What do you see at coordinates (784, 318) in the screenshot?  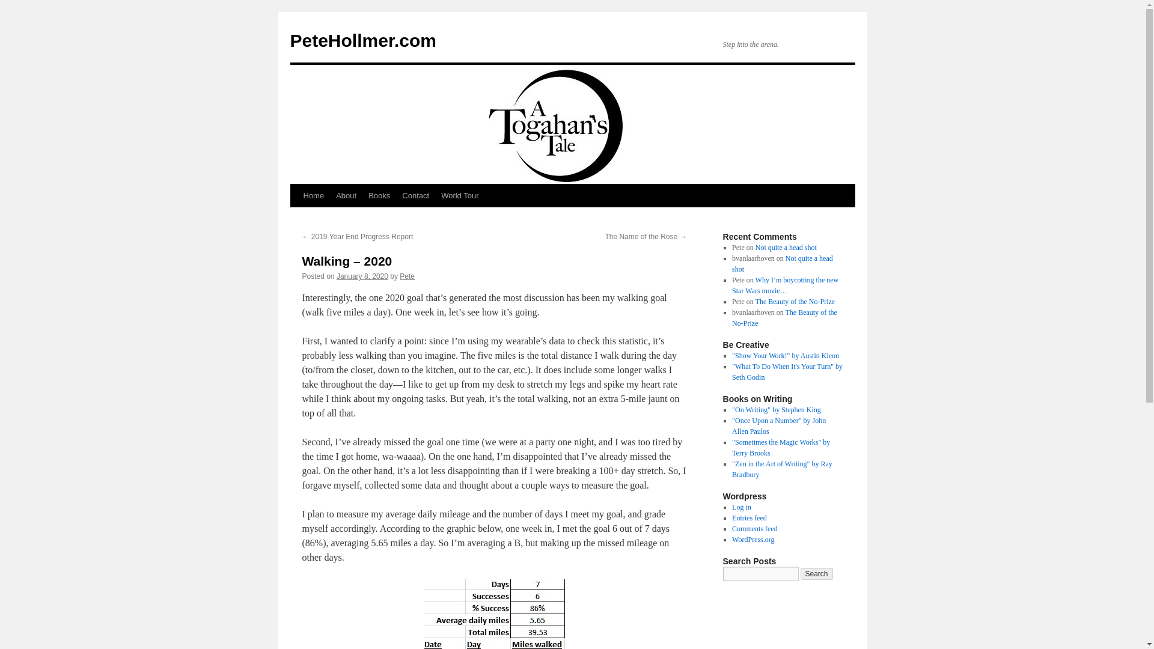 I see `The Beauty of the No-Prize` at bounding box center [784, 318].